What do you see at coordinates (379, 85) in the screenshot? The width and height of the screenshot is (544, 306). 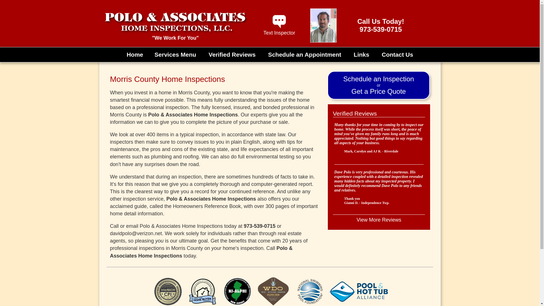 I see `Text Inspector` at bounding box center [379, 85].